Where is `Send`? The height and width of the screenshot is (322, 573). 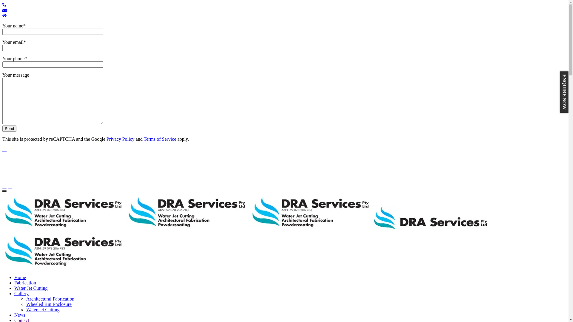
Send is located at coordinates (10, 129).